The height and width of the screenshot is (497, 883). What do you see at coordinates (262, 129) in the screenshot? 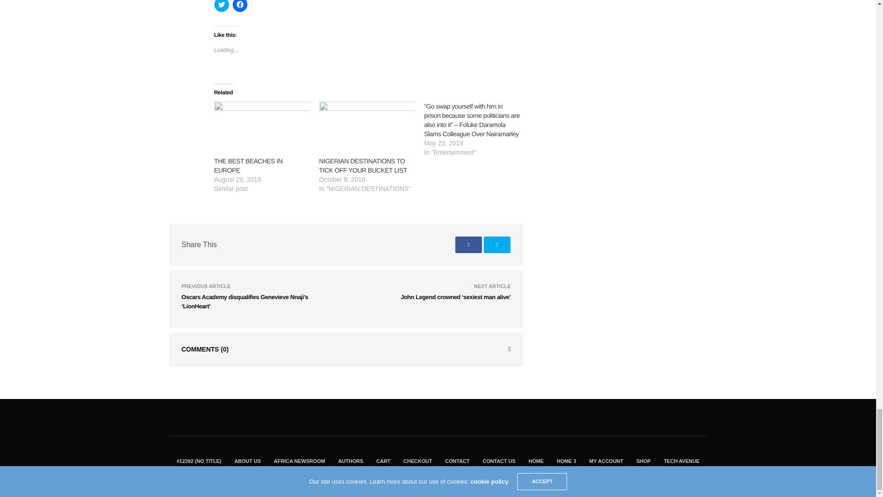
I see `THE BEST BEACHES IN EUROPE` at bounding box center [262, 129].